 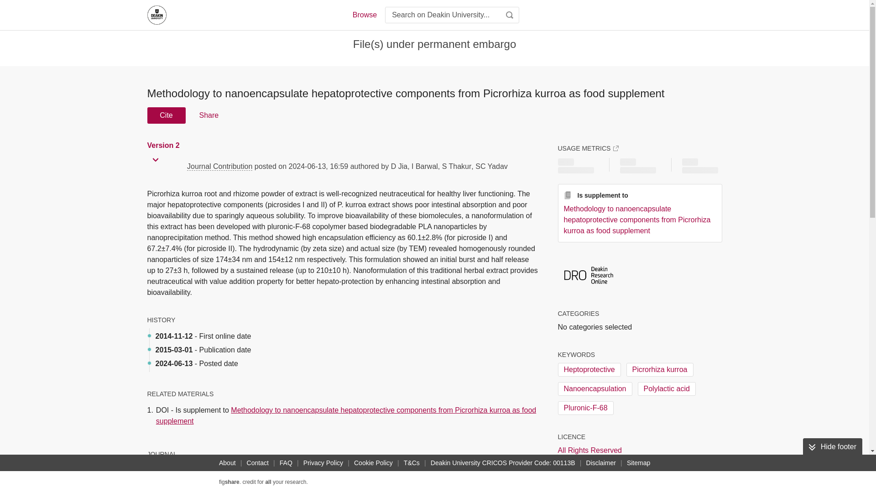 I want to click on About, so click(x=227, y=463).